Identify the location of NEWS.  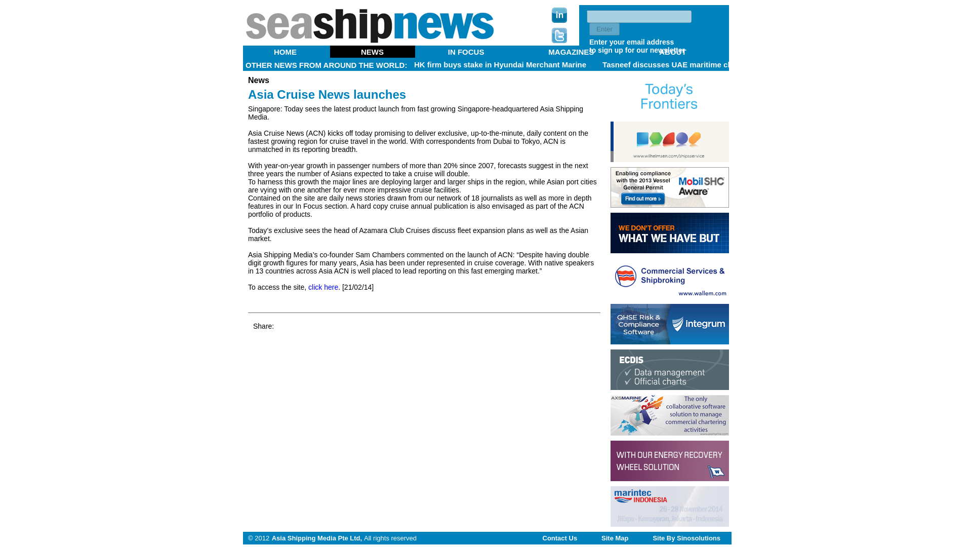
(373, 52).